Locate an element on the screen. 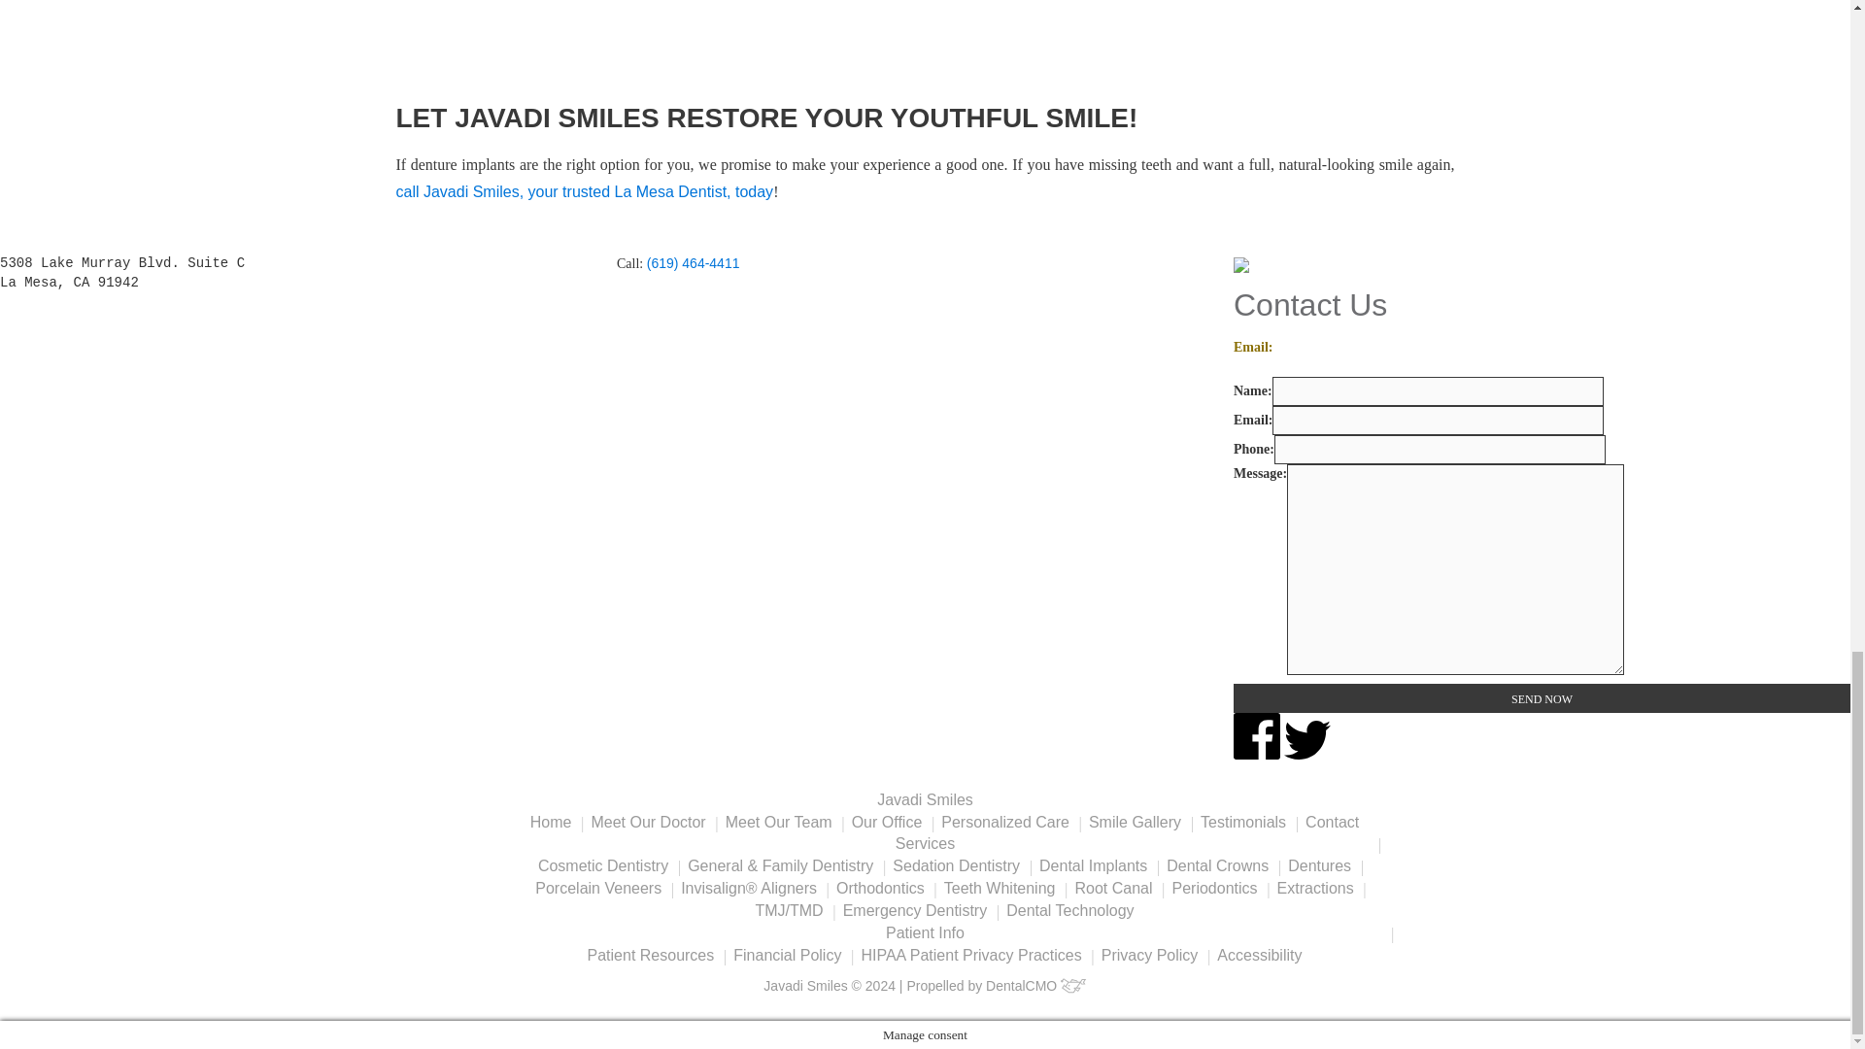  Services is located at coordinates (925, 843).